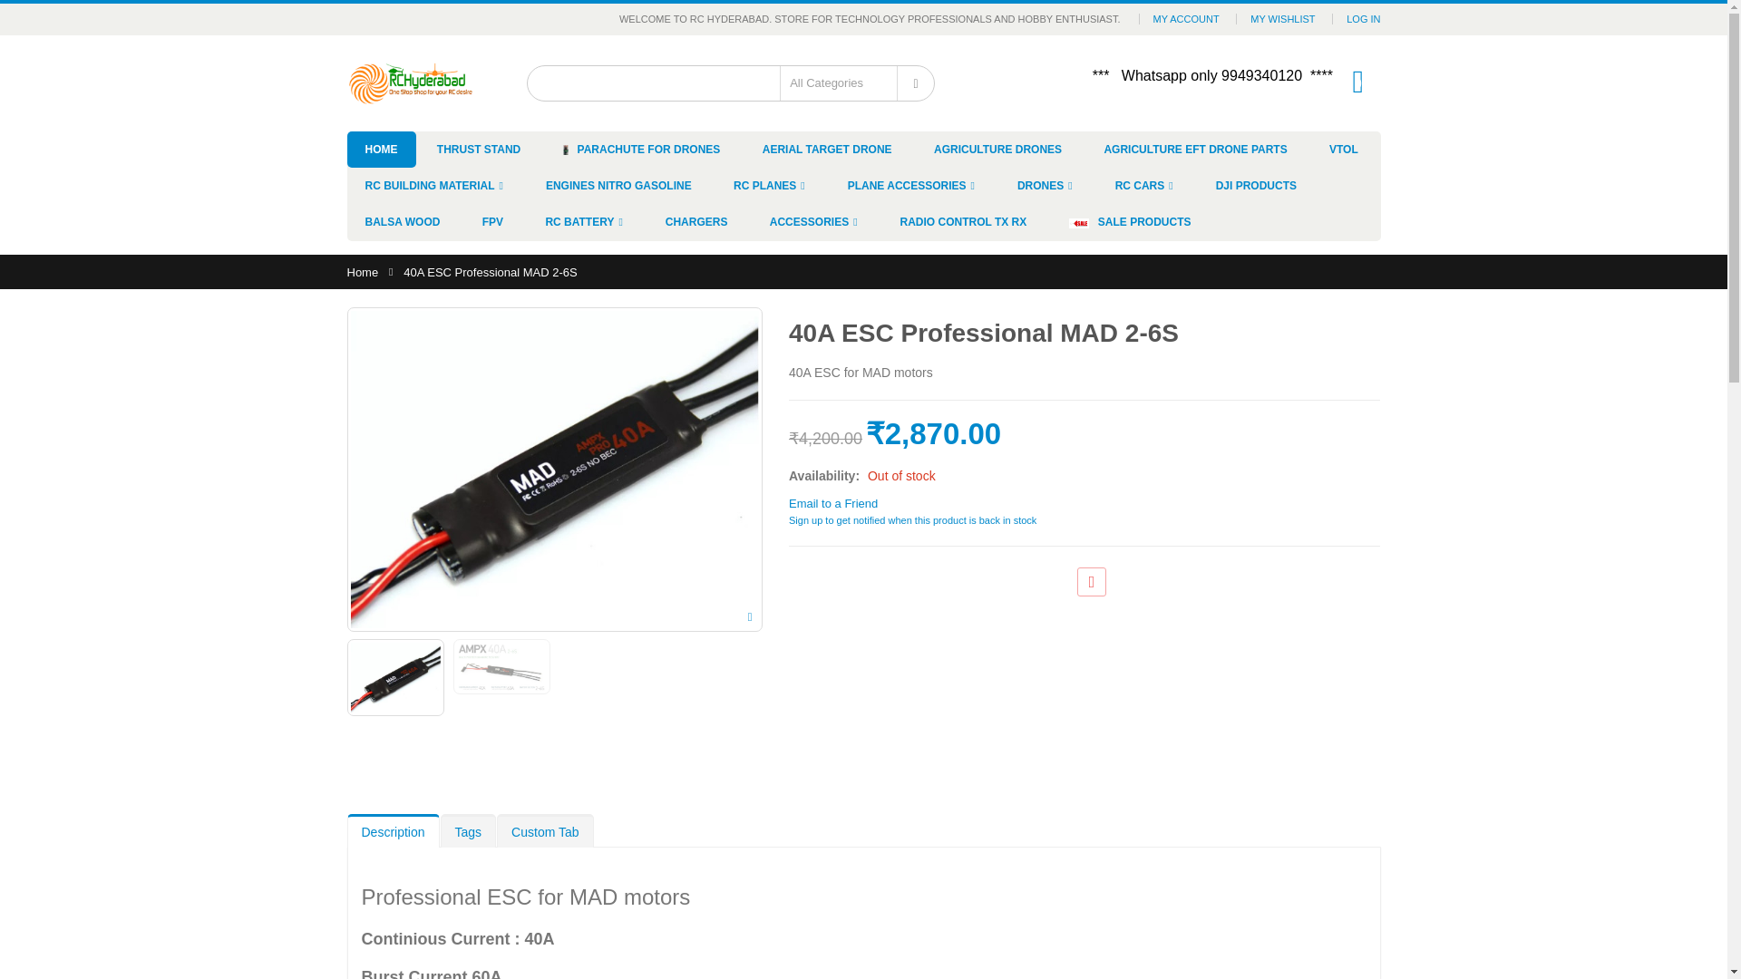 The image size is (1741, 979). What do you see at coordinates (641, 149) in the screenshot?
I see `PARACHUTE FOR DRONES` at bounding box center [641, 149].